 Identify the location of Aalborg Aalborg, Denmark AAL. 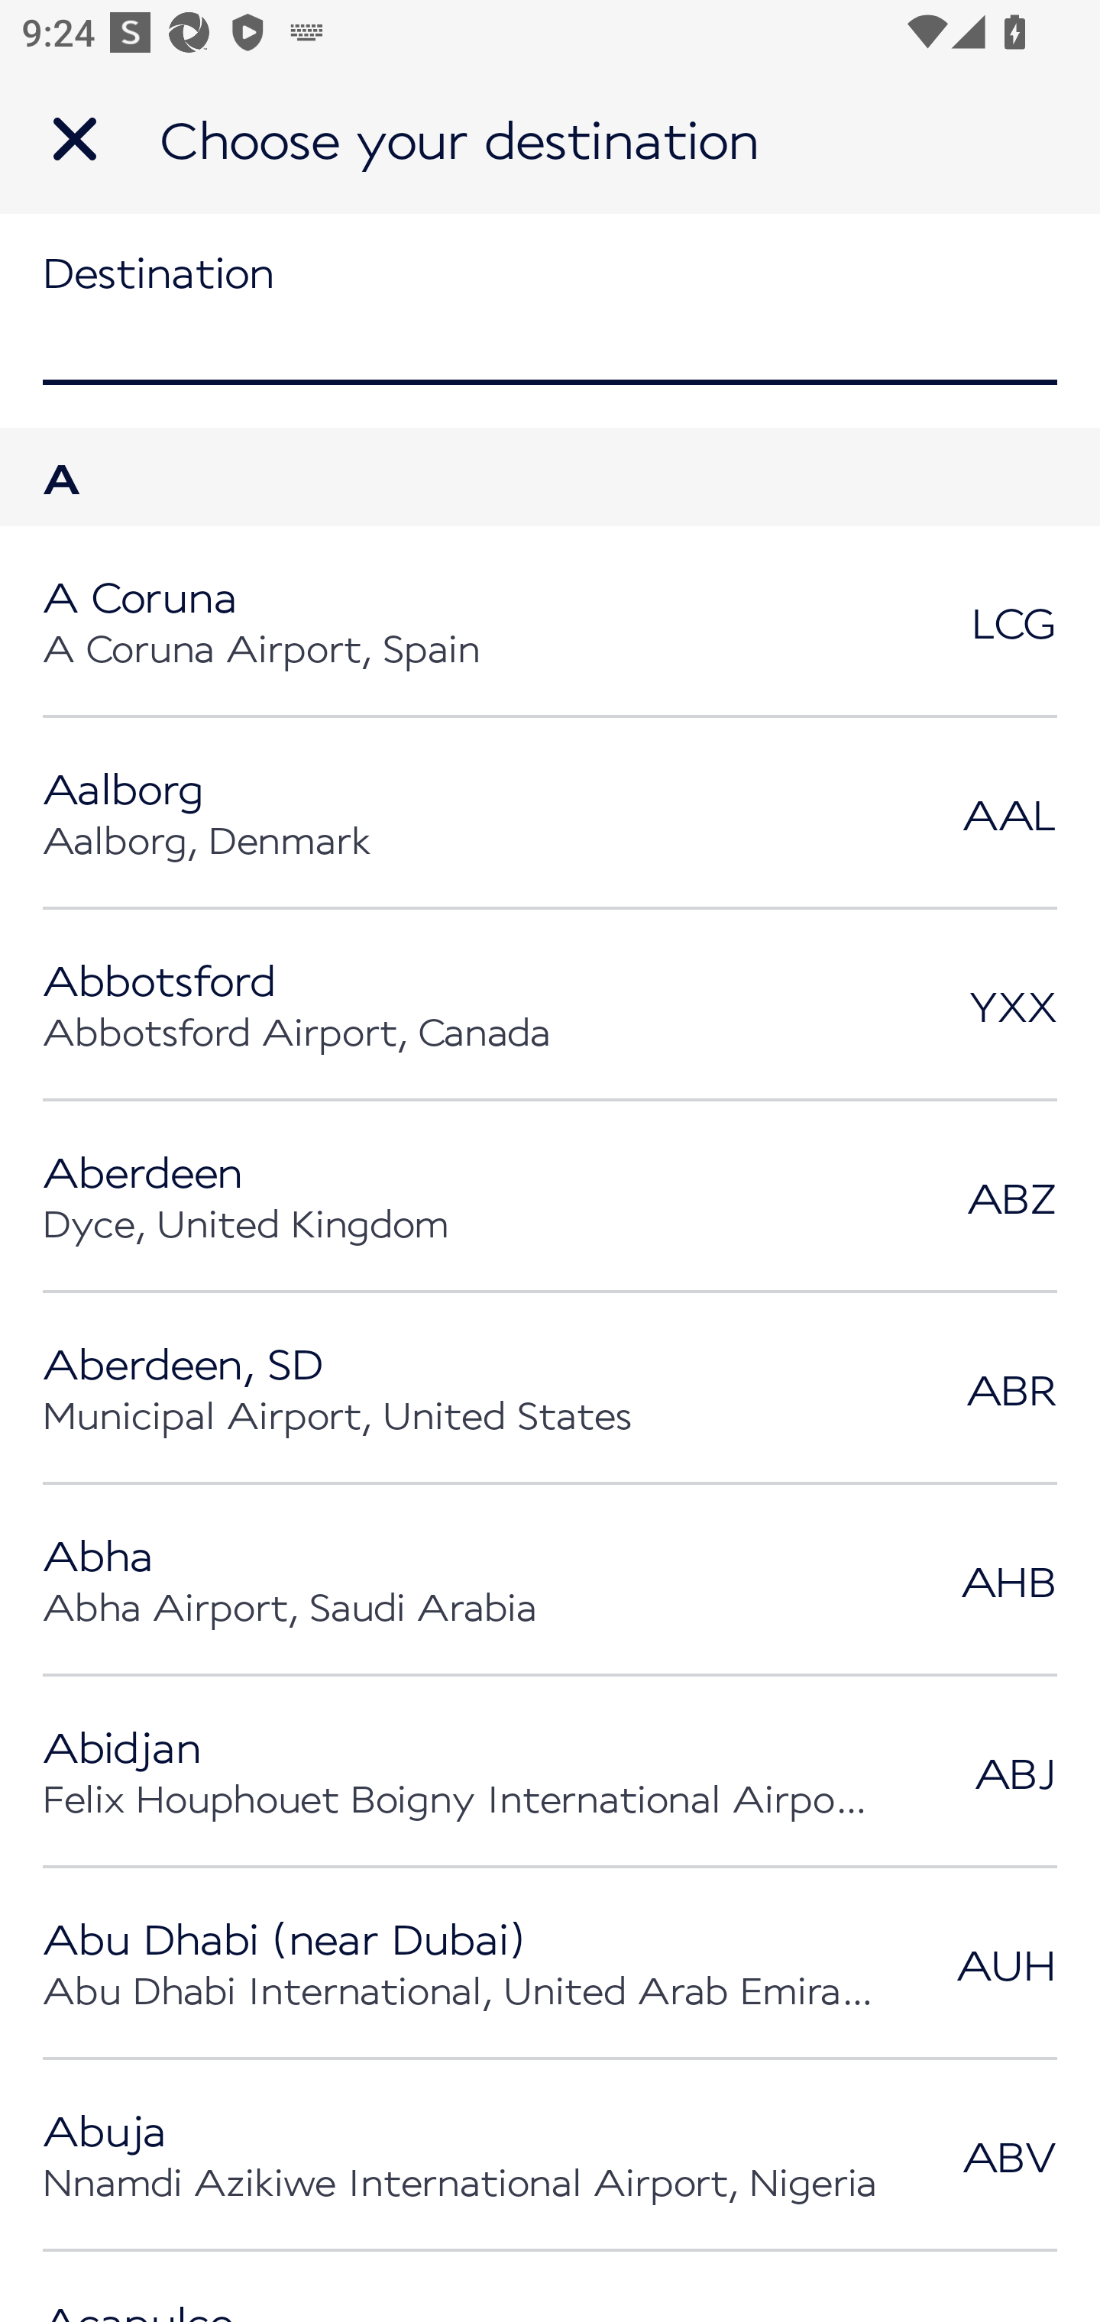
(550, 813).